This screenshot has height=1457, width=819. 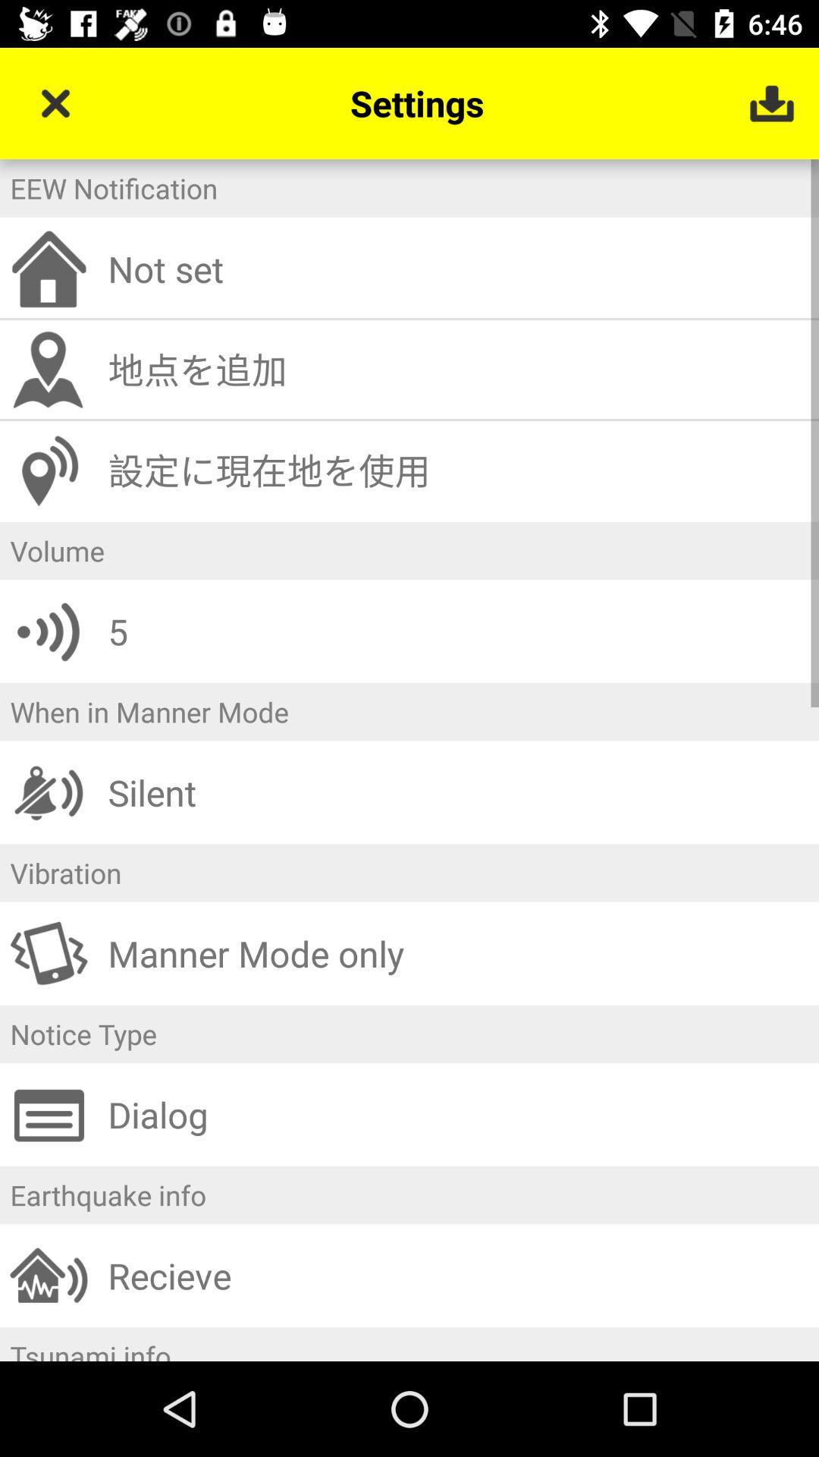 What do you see at coordinates (409, 712) in the screenshot?
I see `press the when in manner item` at bounding box center [409, 712].